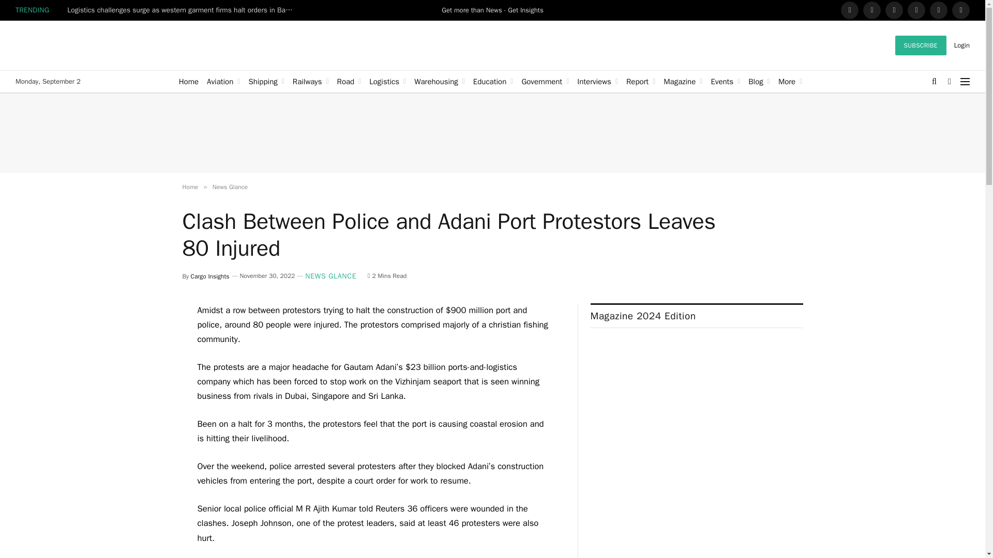  Describe the element at coordinates (962, 45) in the screenshot. I see `Login` at that location.